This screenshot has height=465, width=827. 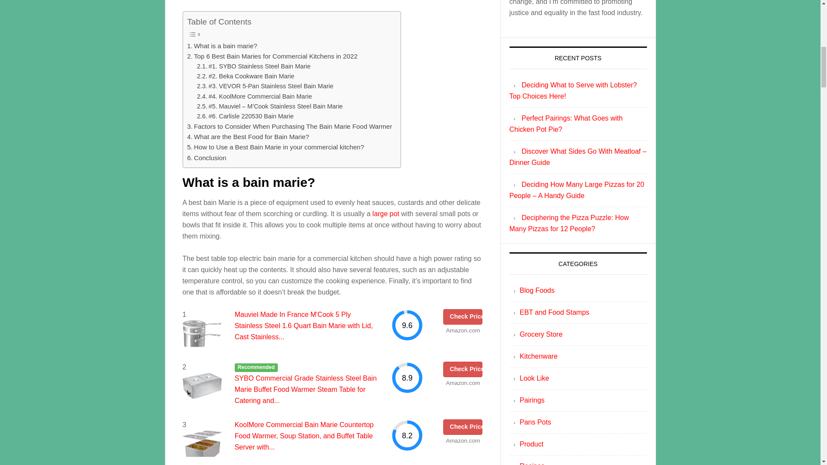 What do you see at coordinates (206, 158) in the screenshot?
I see `Conclusion` at bounding box center [206, 158].